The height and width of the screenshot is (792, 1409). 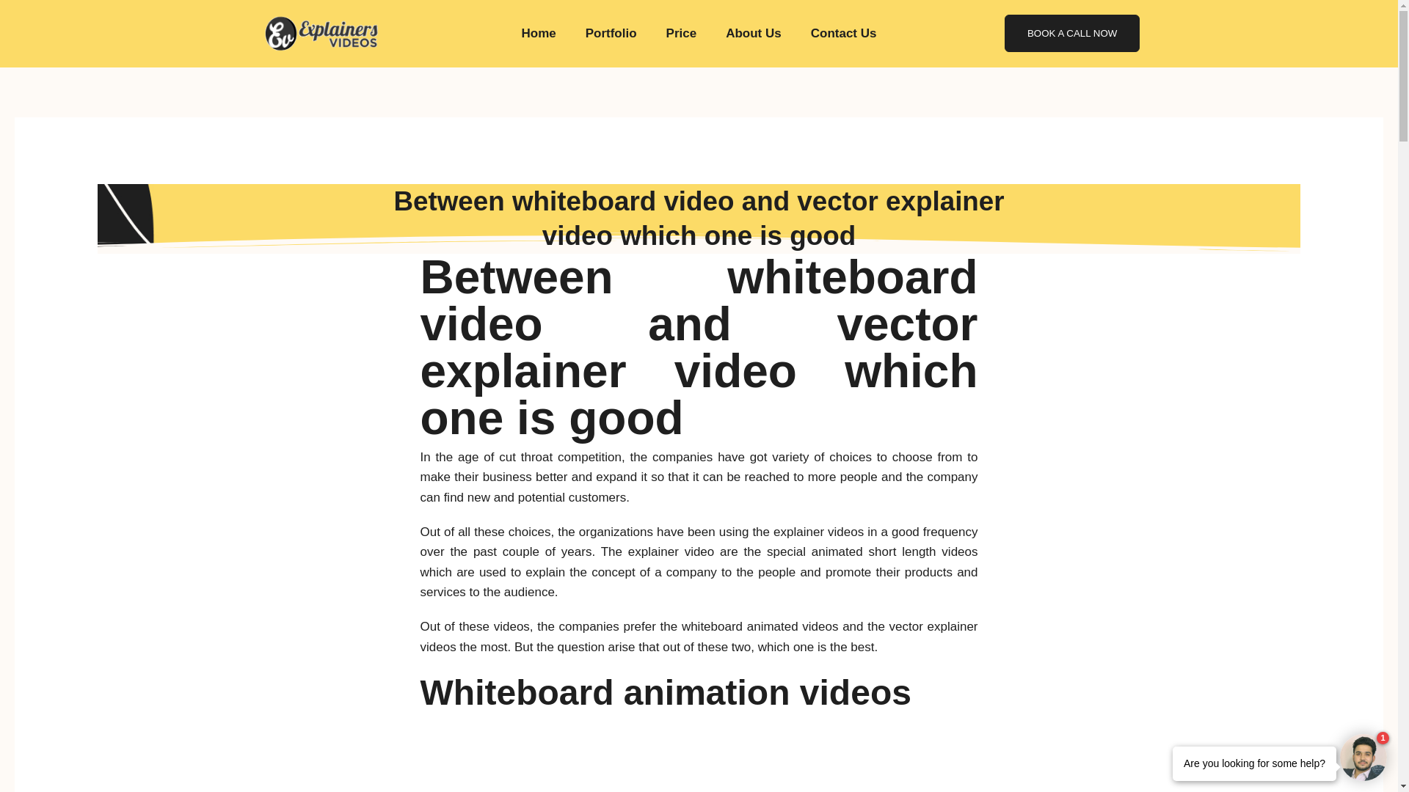 I want to click on Portfolio, so click(x=611, y=34).